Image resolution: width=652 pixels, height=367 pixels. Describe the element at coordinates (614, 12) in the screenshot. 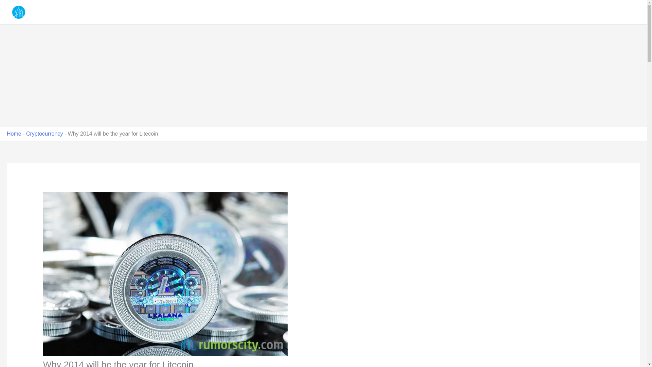

I see `Video` at that location.